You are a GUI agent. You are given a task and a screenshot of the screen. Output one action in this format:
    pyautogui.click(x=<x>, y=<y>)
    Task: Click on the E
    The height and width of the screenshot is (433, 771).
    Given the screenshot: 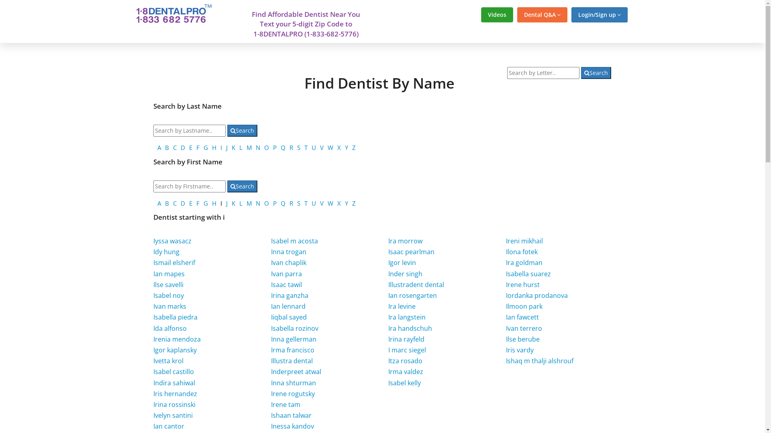 What is the action you would take?
    pyautogui.click(x=191, y=148)
    